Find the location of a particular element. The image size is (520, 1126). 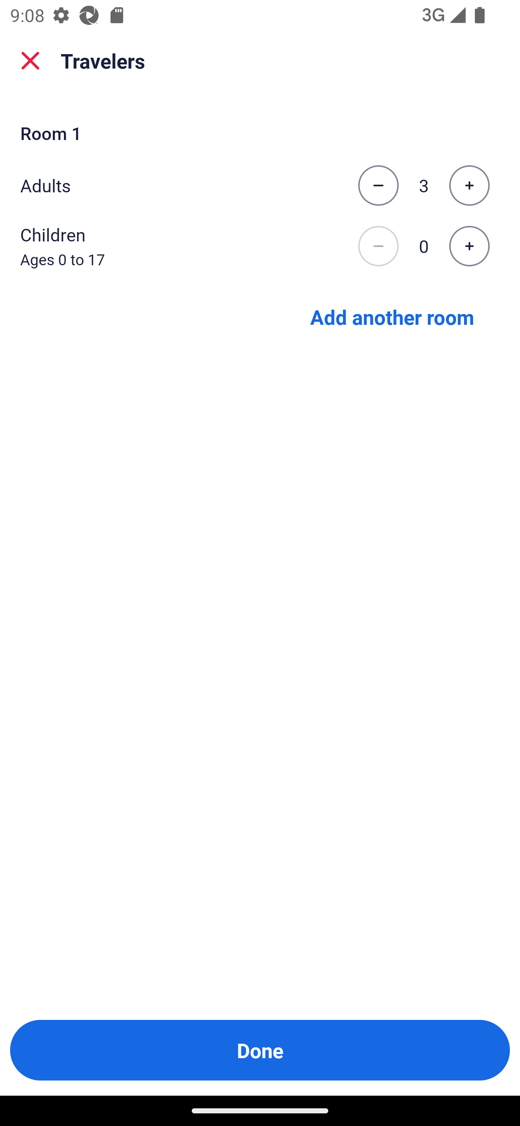

Increase the number of adults is located at coordinates (469, 186).